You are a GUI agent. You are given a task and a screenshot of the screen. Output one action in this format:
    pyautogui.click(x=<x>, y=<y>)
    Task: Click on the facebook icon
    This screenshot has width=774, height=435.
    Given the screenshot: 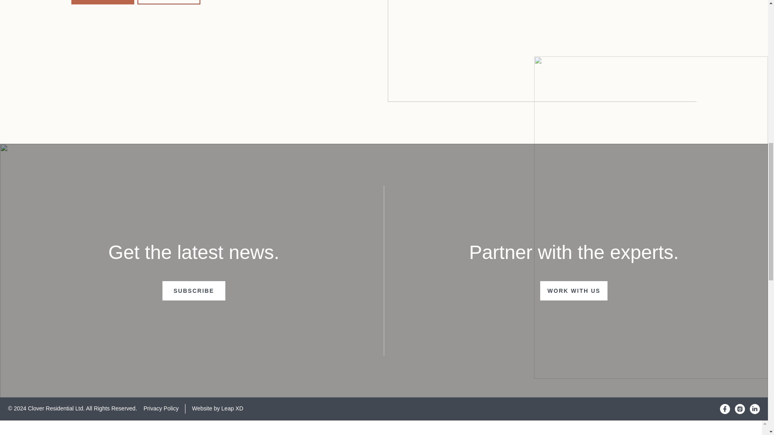 What is the action you would take?
    pyautogui.click(x=725, y=409)
    